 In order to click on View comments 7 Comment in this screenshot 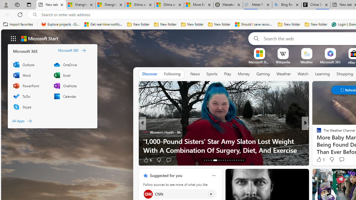, I will do `click(342, 160)`.